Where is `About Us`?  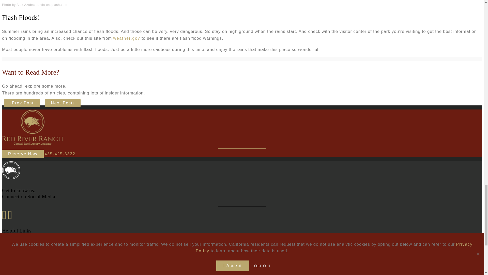
About Us is located at coordinates (22, 254).